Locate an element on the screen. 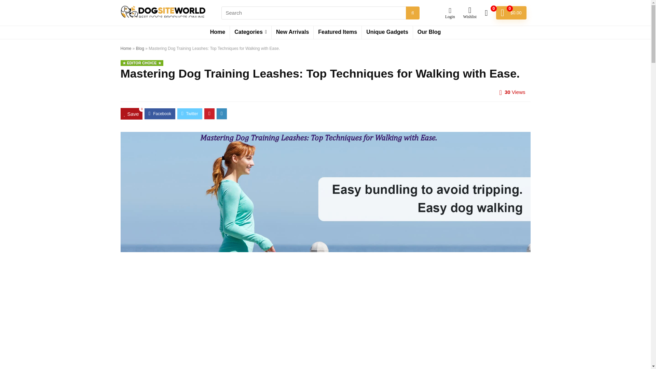 This screenshot has height=369, width=656. Home is located at coordinates (126, 49).